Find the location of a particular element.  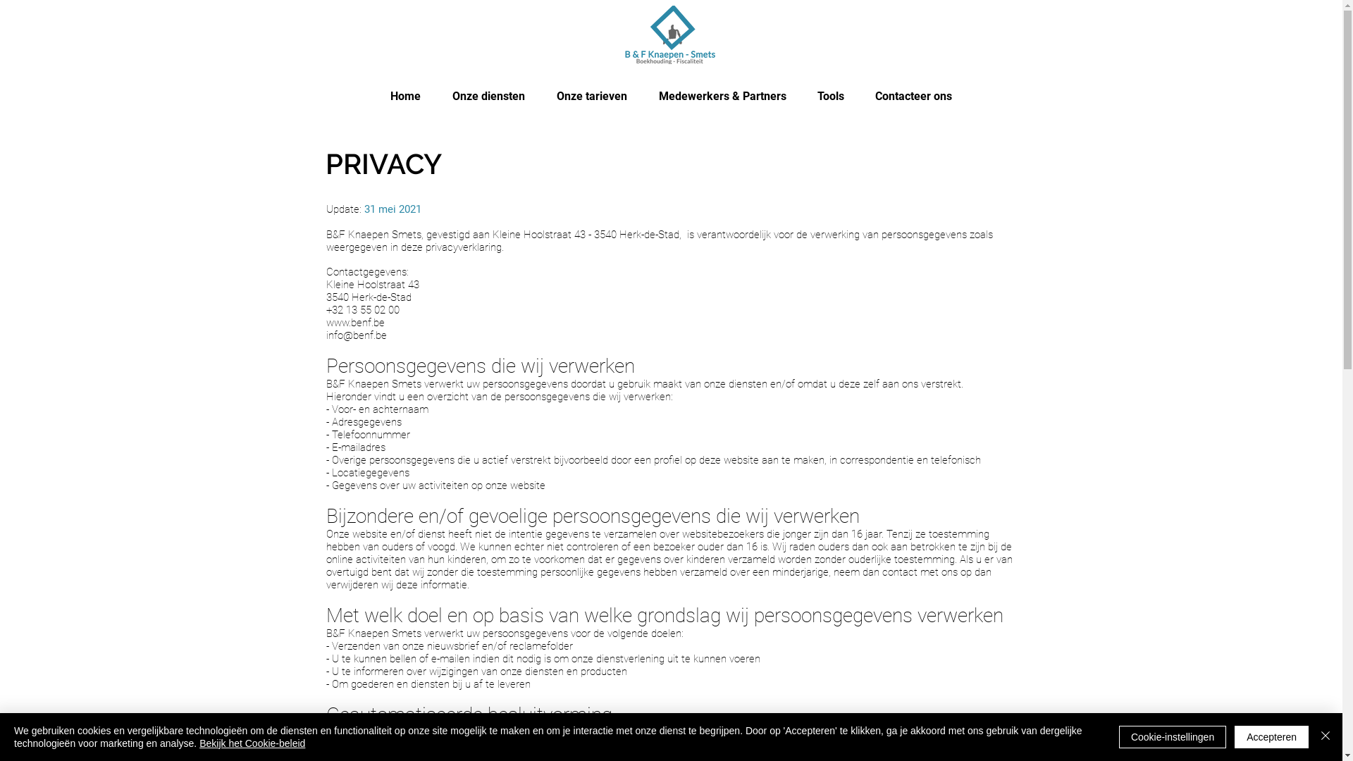

Cookie-instellingen is located at coordinates (1173, 737).